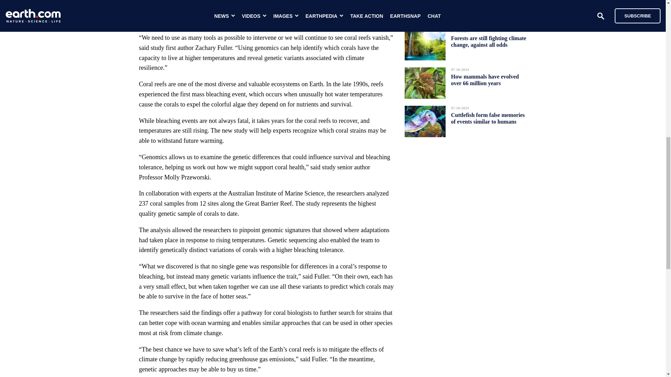 The image size is (671, 377). Describe the element at coordinates (485, 80) in the screenshot. I see `How mammals have evolved over 66 million years` at that location.